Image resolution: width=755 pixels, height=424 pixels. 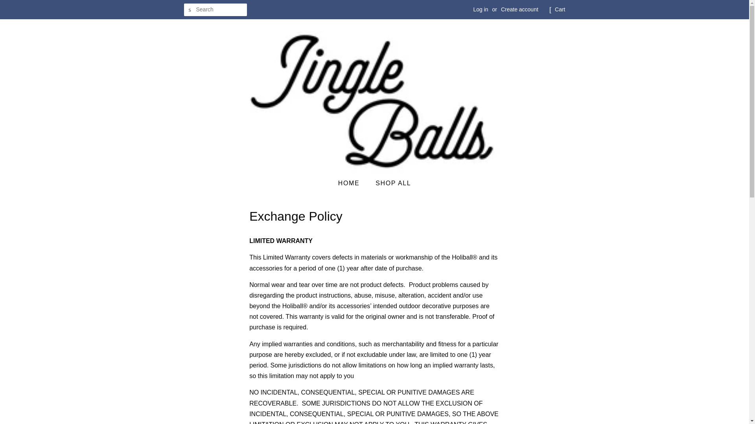 What do you see at coordinates (190, 10) in the screenshot?
I see `SEARCH` at bounding box center [190, 10].